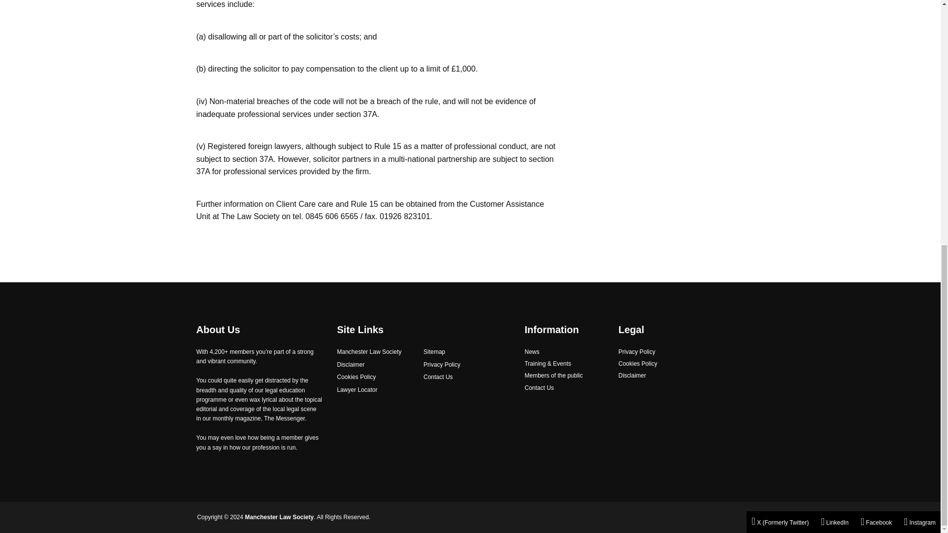 The width and height of the screenshot is (948, 533). I want to click on Facebook, so click(876, 71).